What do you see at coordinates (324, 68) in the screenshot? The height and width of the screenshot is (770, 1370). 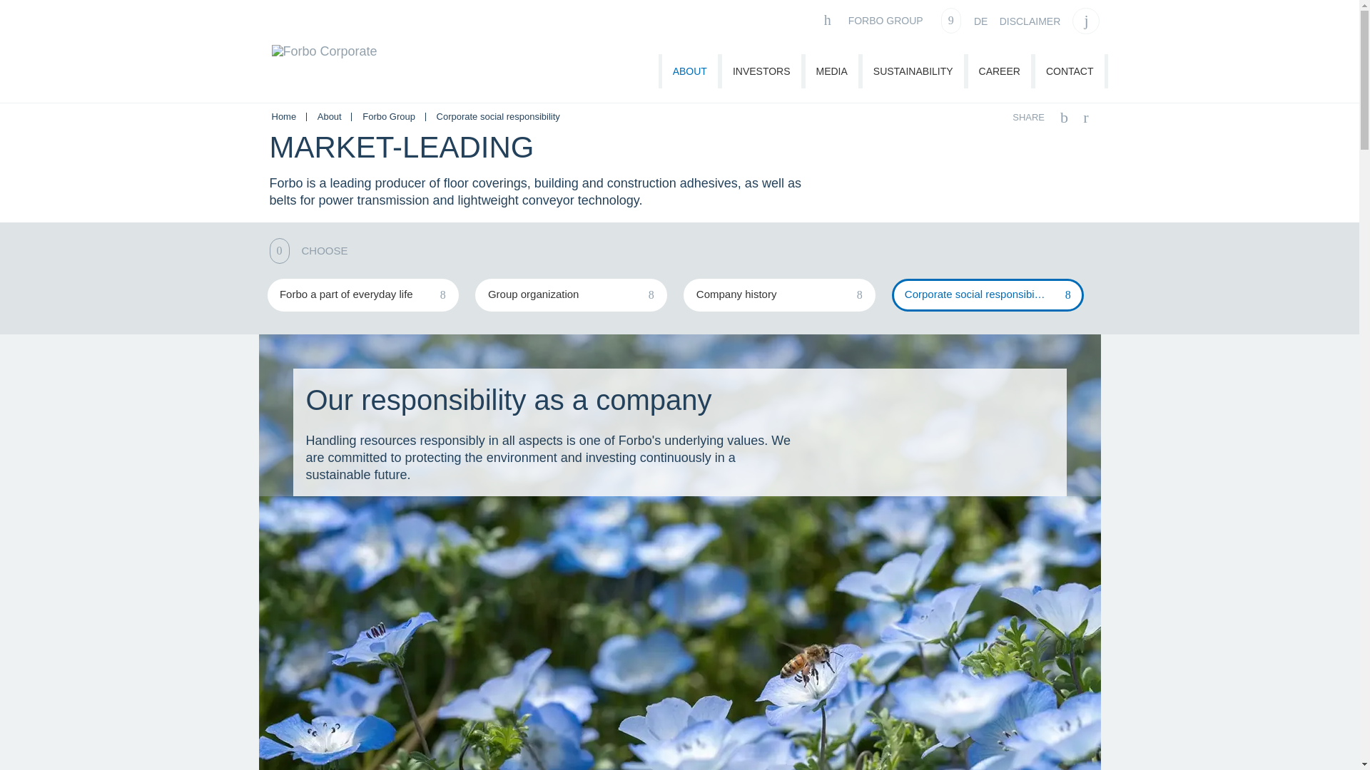 I see `Forbo Corporate` at bounding box center [324, 68].